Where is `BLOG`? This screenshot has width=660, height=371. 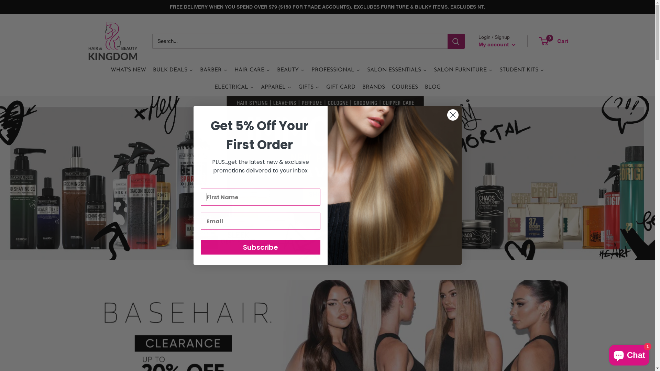 BLOG is located at coordinates (433, 87).